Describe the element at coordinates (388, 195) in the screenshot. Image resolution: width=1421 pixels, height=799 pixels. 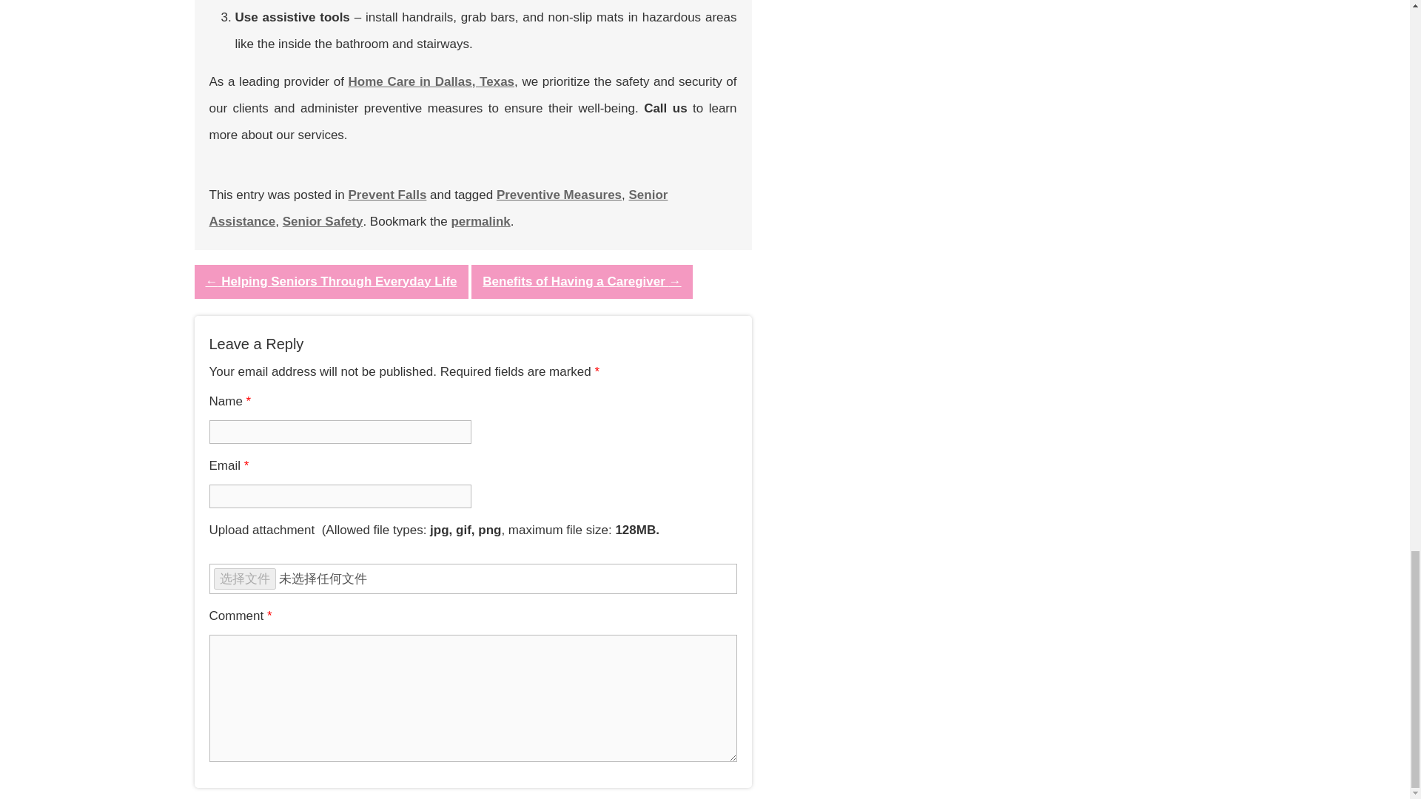
I see `Prevent Falls` at that location.